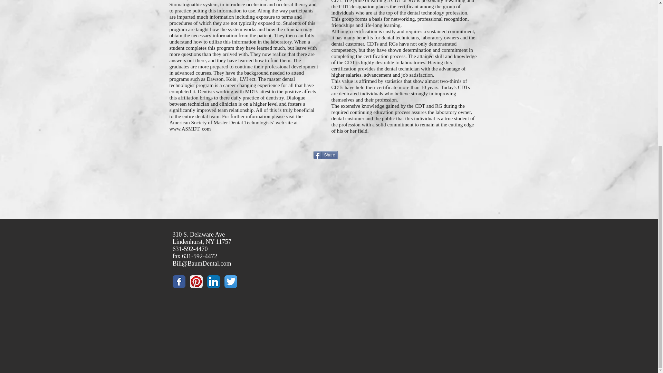 Image resolution: width=663 pixels, height=373 pixels. What do you see at coordinates (184, 129) in the screenshot?
I see `www.ASMDT` at bounding box center [184, 129].